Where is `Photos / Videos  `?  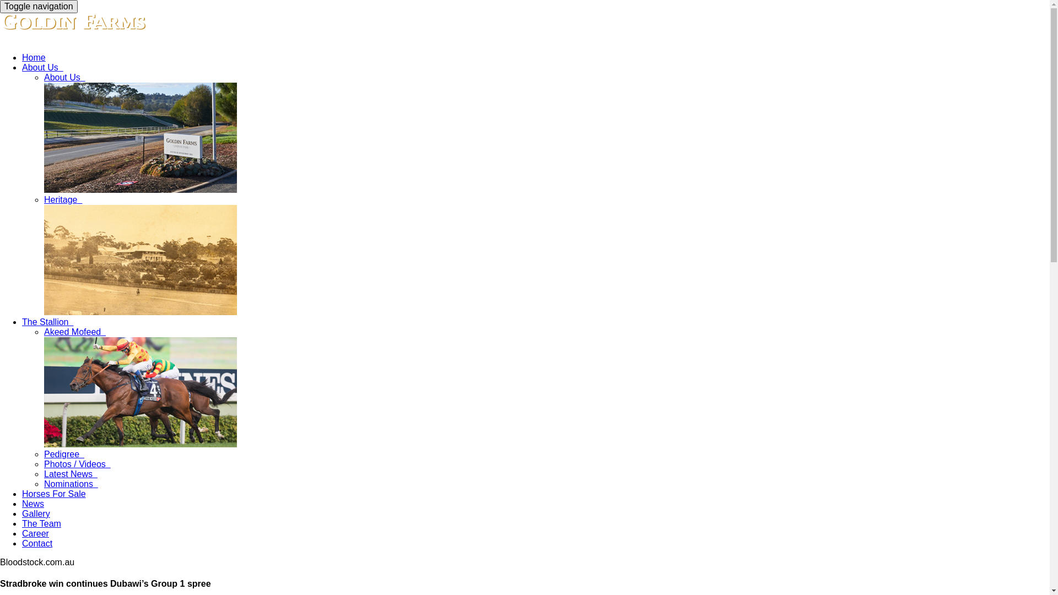
Photos / Videos   is located at coordinates (77, 464).